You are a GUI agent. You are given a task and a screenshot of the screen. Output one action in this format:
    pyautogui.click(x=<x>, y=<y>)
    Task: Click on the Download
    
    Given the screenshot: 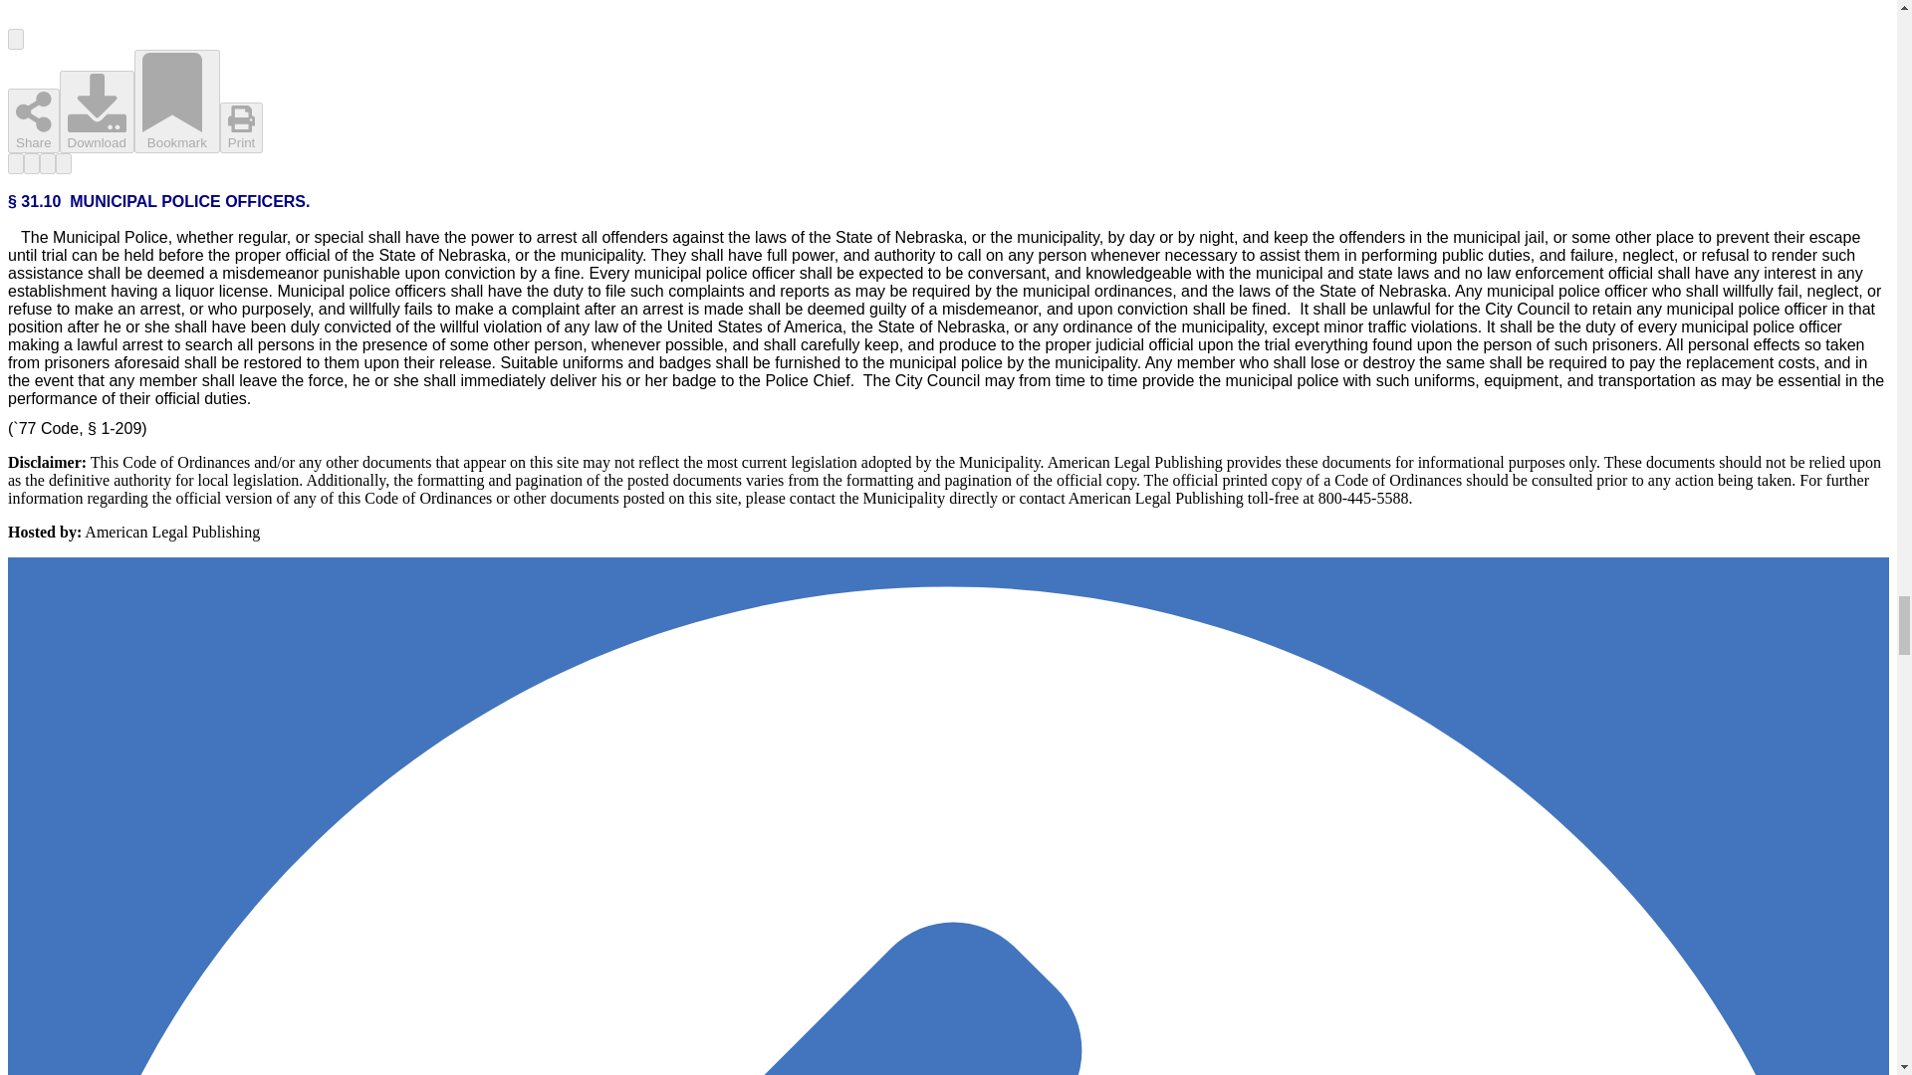 What is the action you would take?
    pyautogui.click(x=96, y=111)
    